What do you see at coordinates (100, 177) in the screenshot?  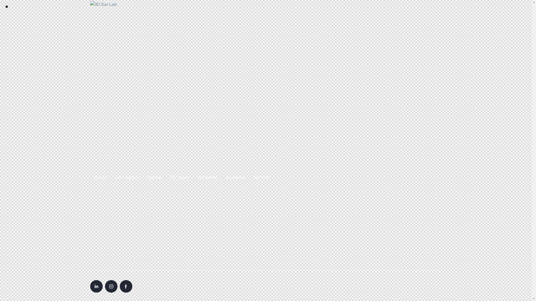 I see `Kimiz` at bounding box center [100, 177].